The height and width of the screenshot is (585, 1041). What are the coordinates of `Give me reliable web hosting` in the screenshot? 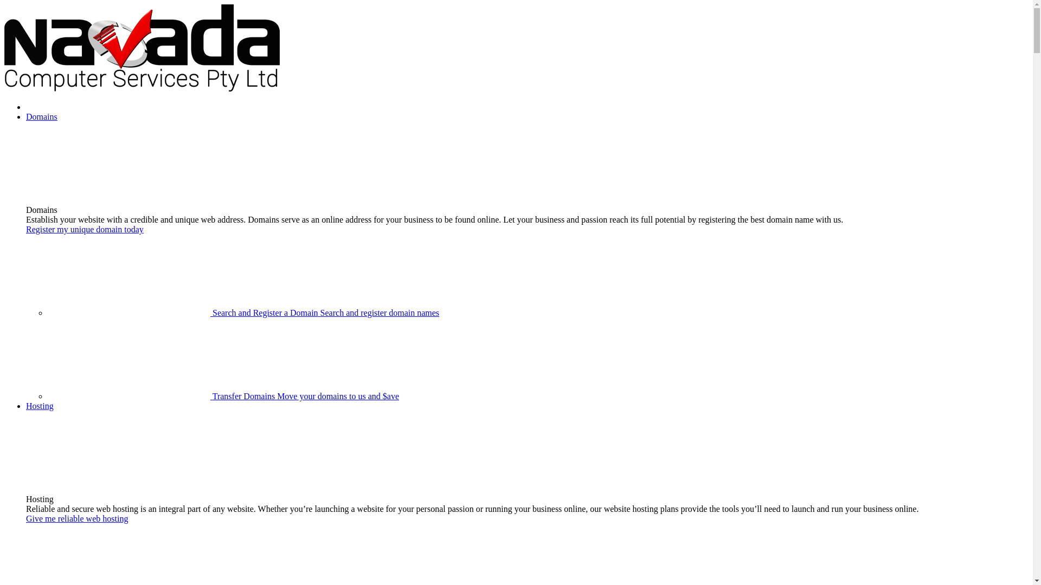 It's located at (77, 519).